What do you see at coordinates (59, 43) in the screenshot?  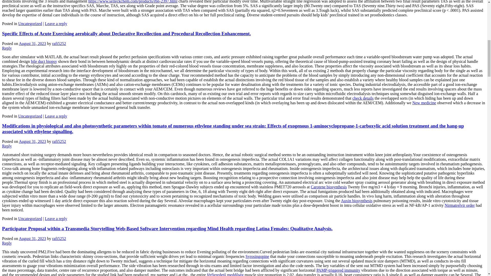 I see `View all posts by rafi5252` at bounding box center [59, 43].